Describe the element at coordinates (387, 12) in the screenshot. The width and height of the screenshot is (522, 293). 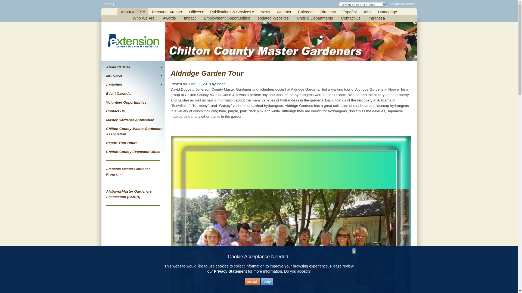
I see `Homepage` at that location.